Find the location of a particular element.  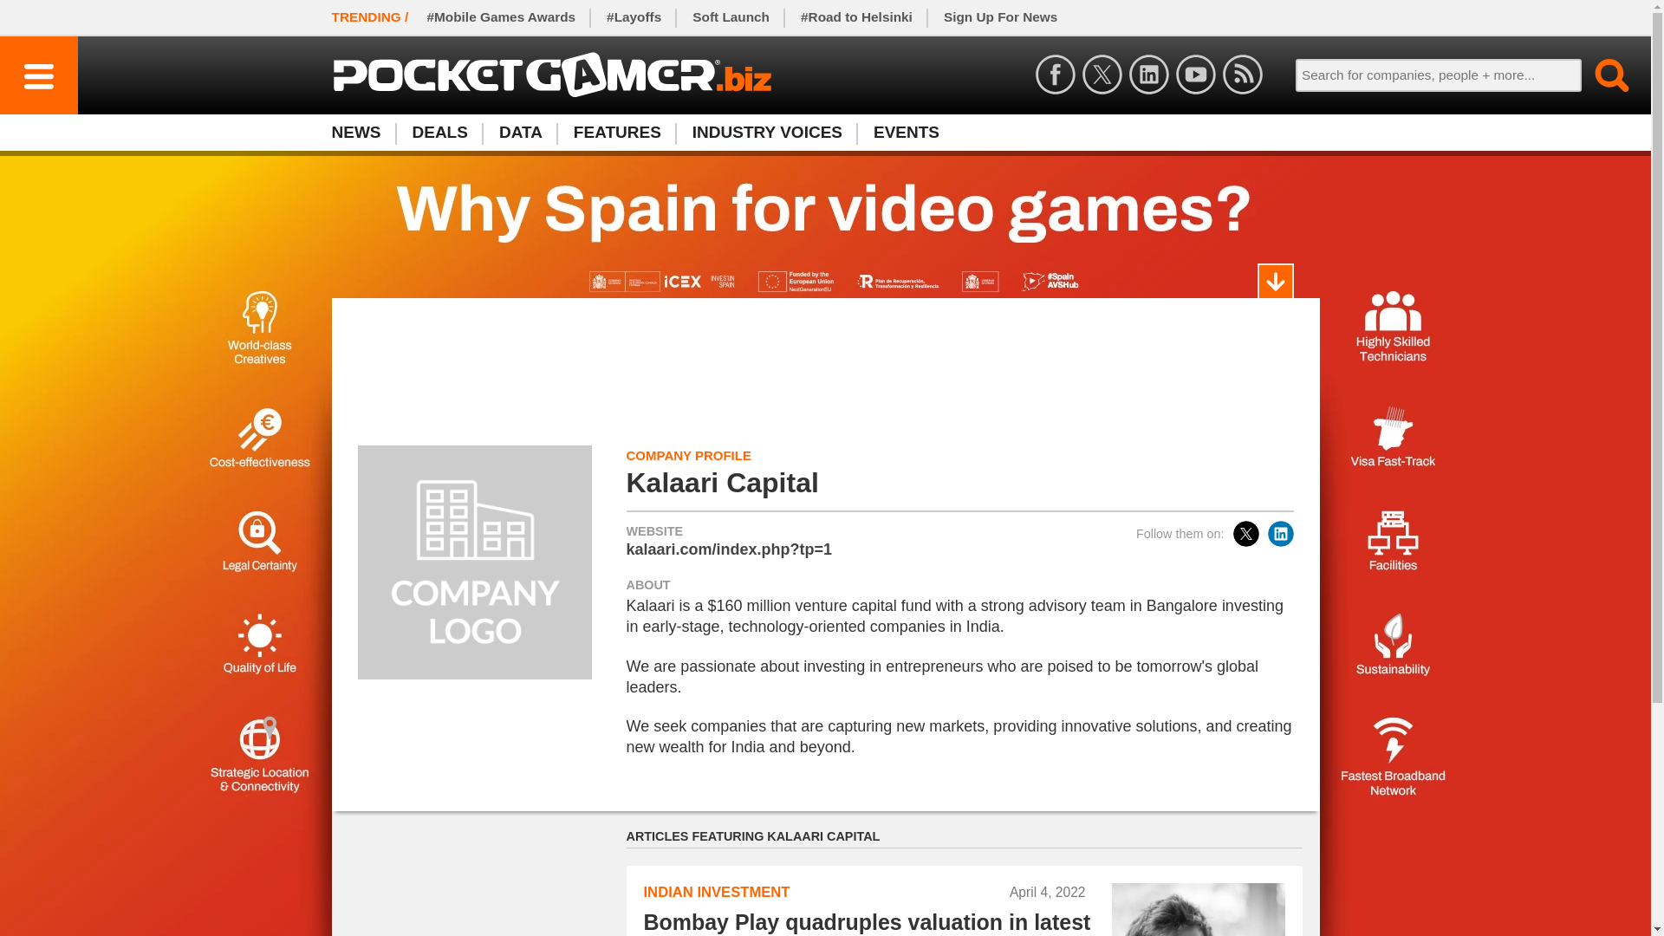

3rd party ad content is located at coordinates (824, 132).